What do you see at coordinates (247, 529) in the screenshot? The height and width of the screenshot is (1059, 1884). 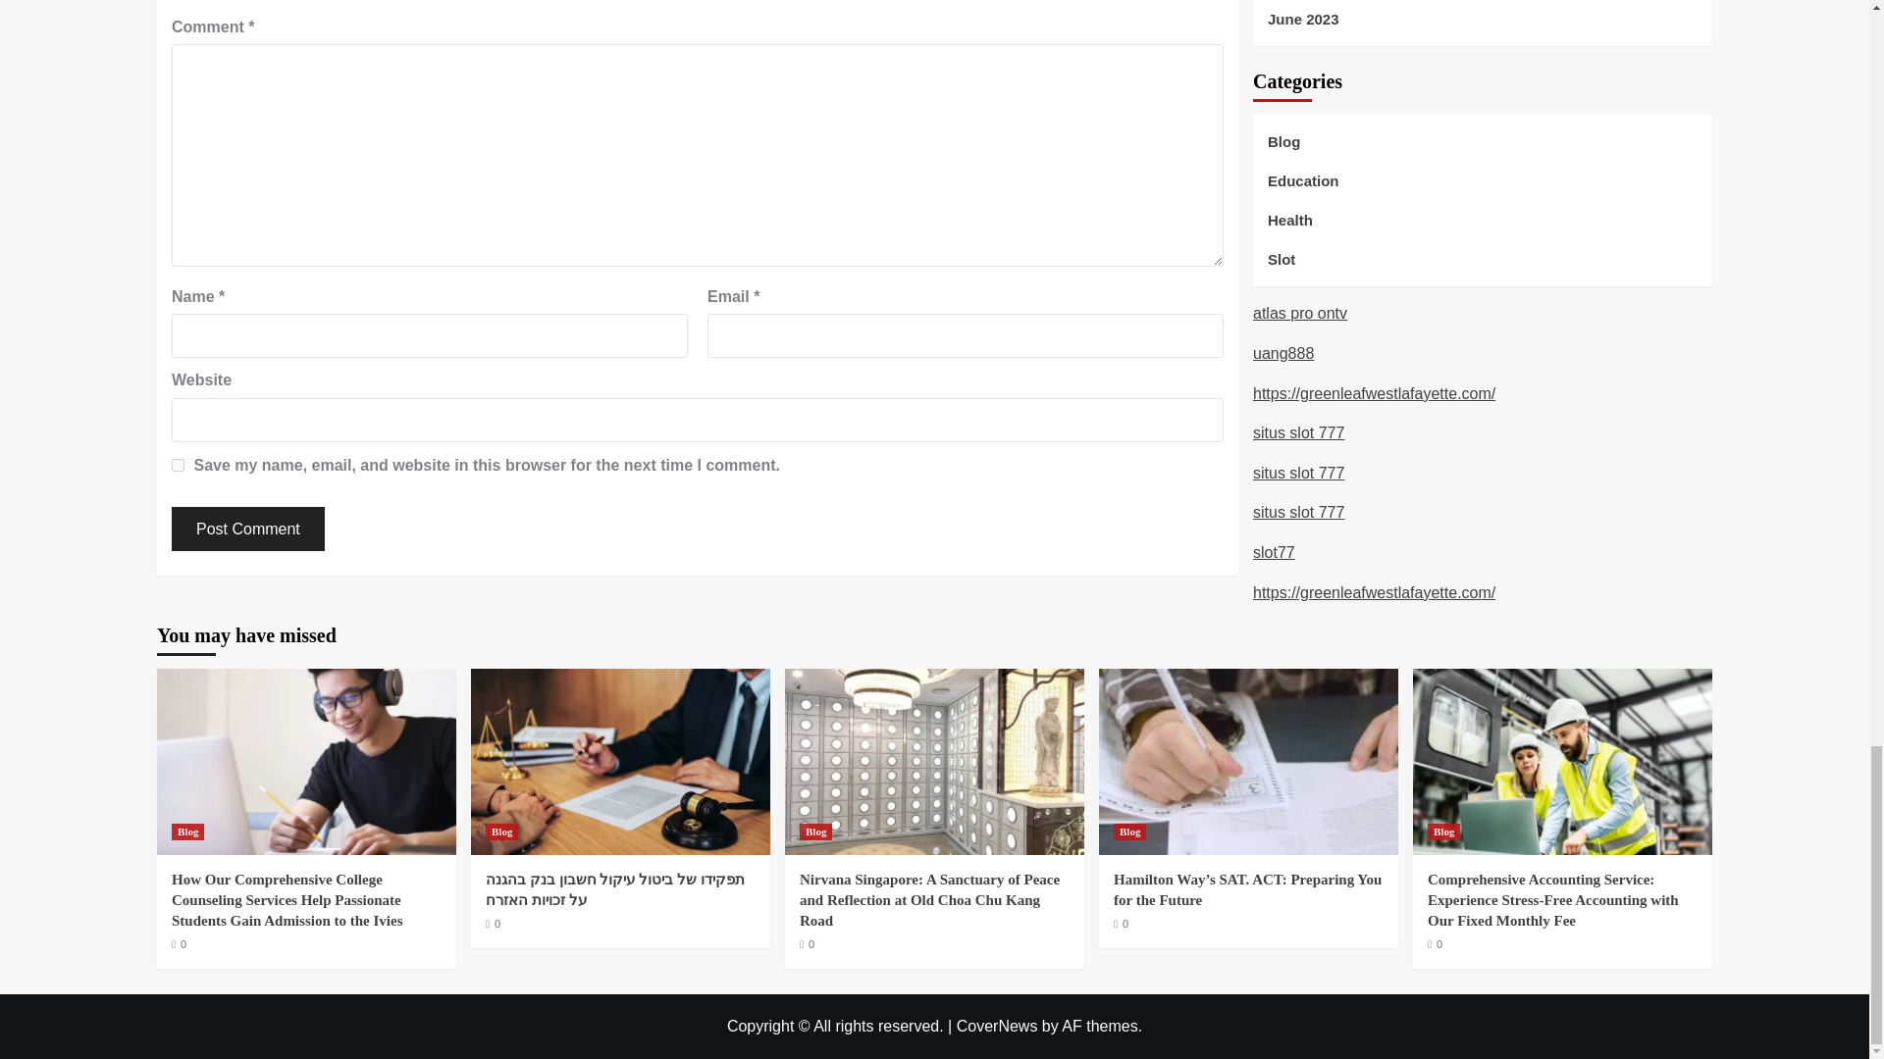 I see `Post Comment` at bounding box center [247, 529].